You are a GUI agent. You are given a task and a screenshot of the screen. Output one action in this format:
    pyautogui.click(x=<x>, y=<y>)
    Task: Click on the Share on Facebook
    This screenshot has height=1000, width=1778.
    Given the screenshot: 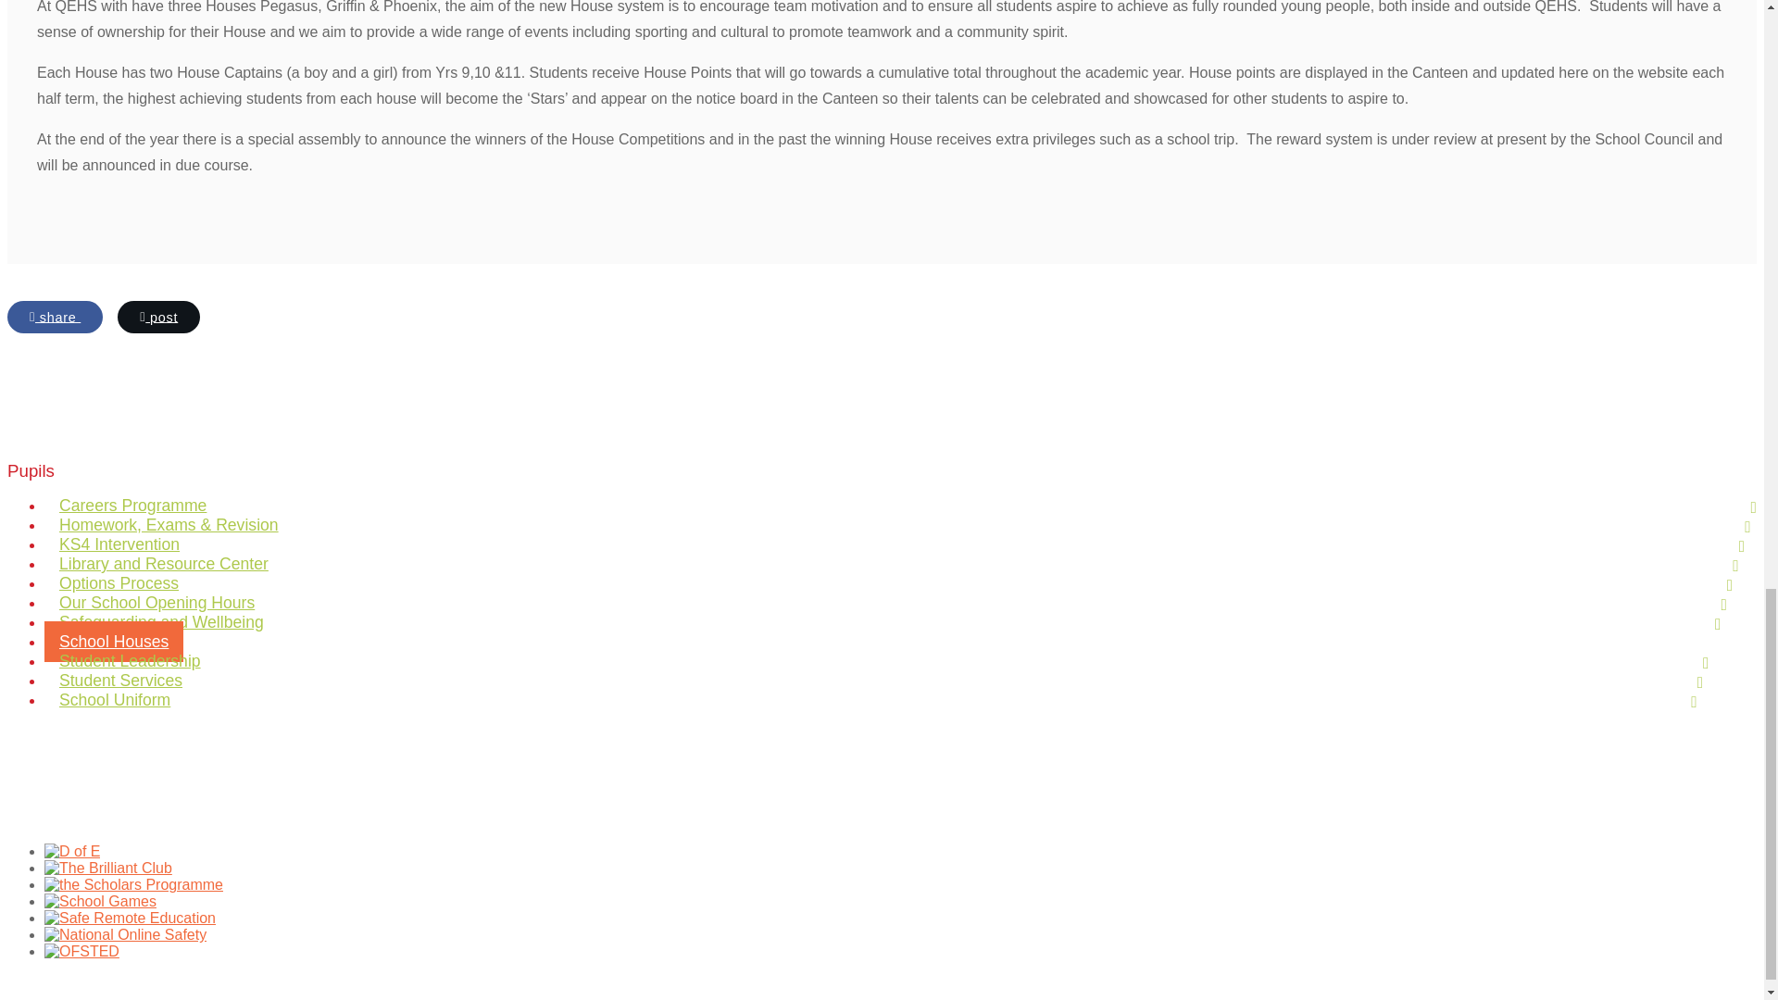 What is the action you would take?
    pyautogui.click(x=55, y=317)
    